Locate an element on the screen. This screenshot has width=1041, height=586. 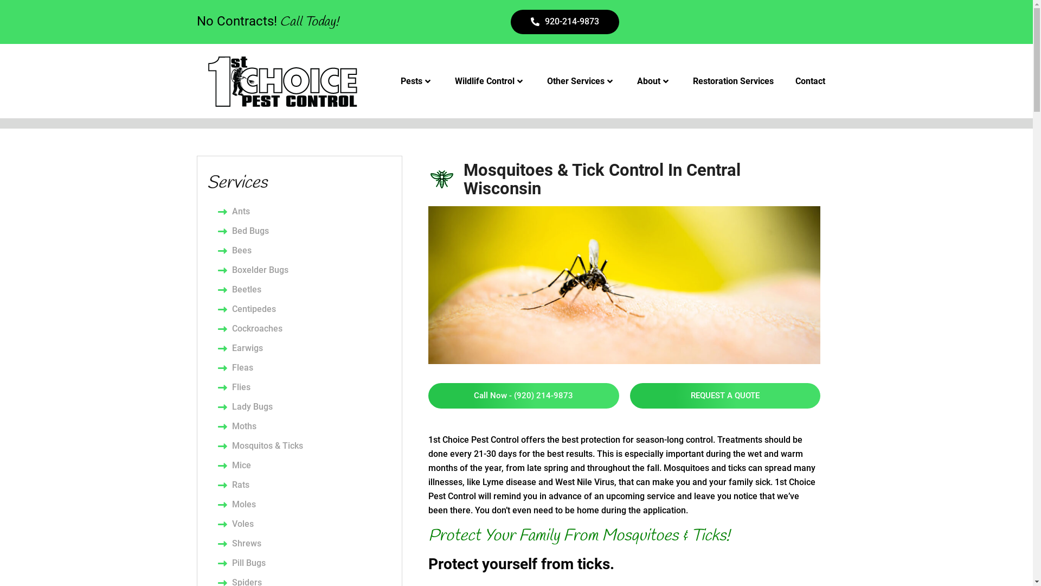
Flies is located at coordinates (305, 387).